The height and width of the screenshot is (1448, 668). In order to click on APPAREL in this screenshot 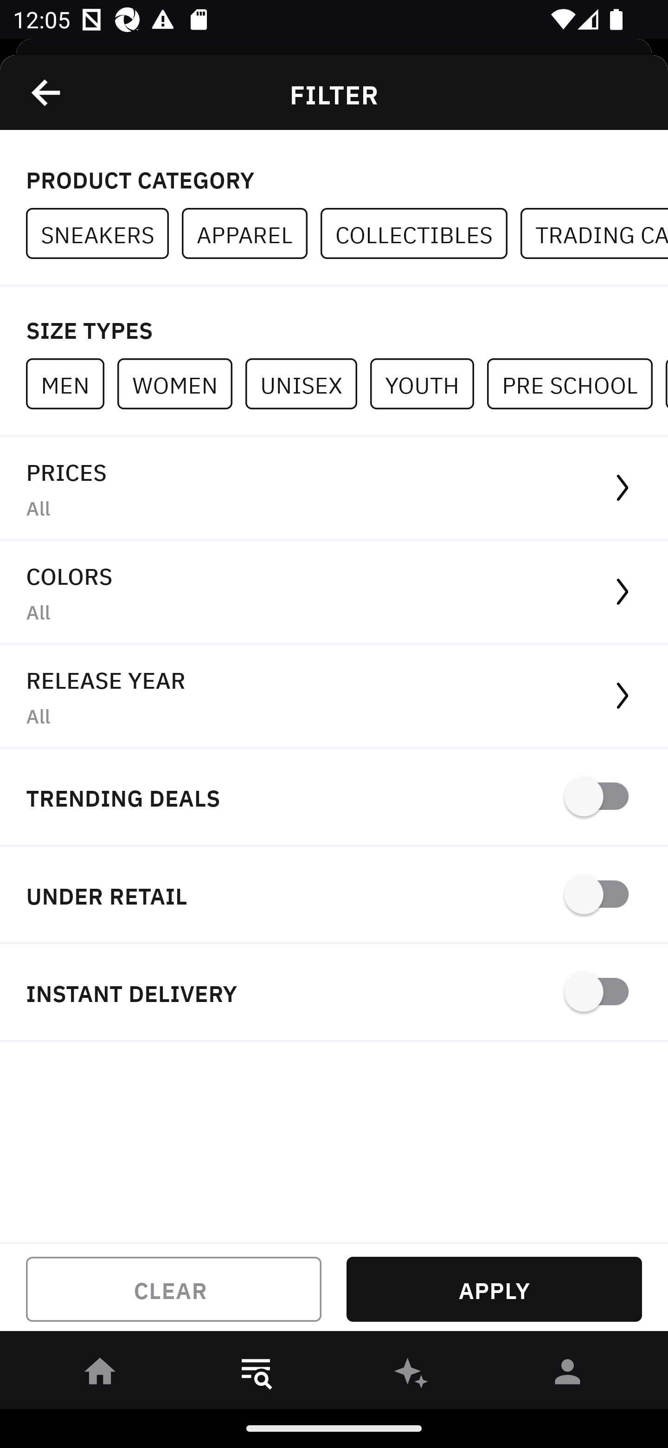, I will do `click(251, 234)`.